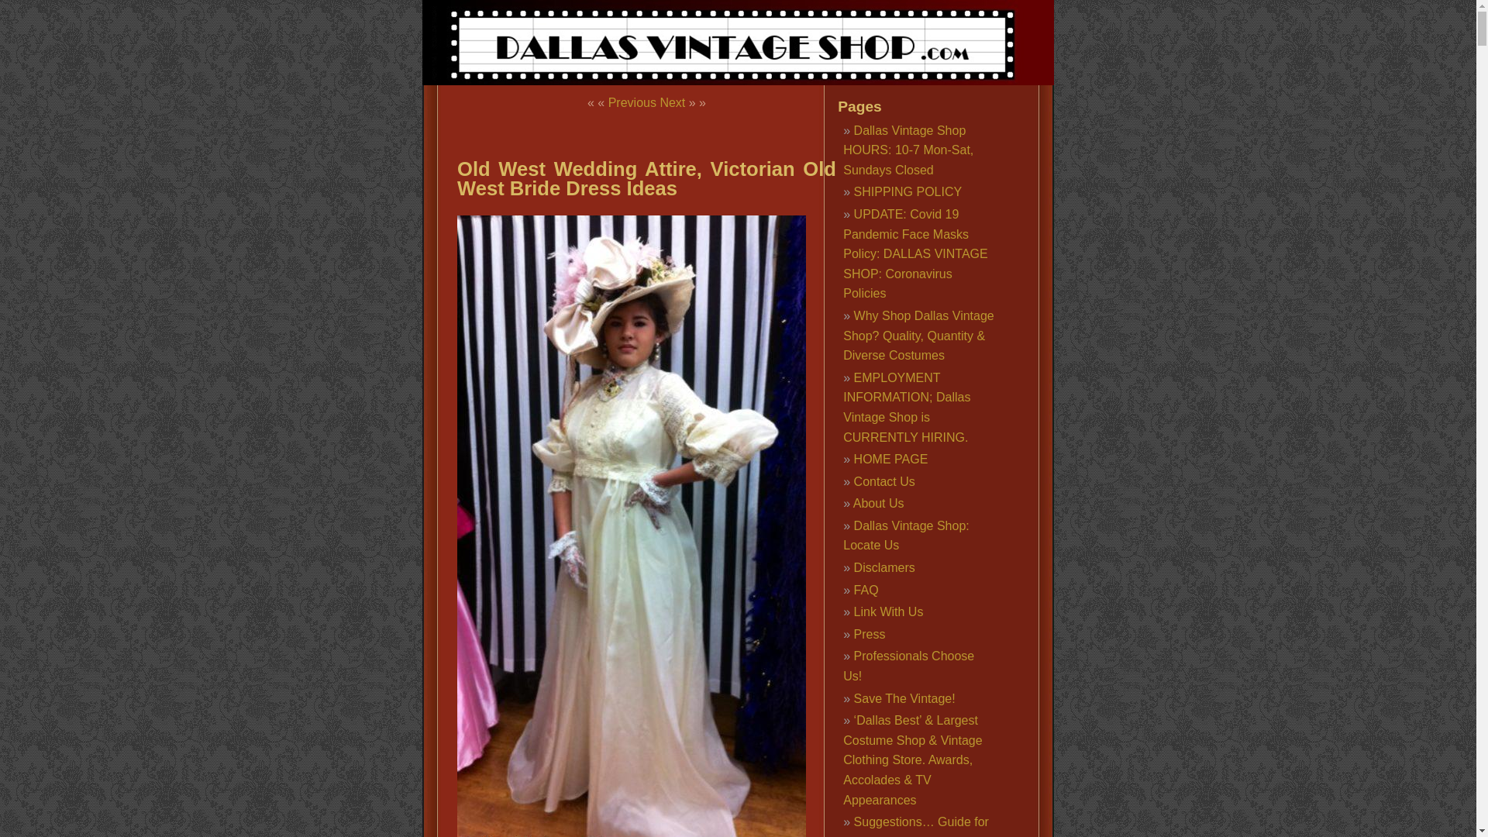 The width and height of the screenshot is (1488, 837). Describe the element at coordinates (905, 535) in the screenshot. I see `Dallas Vintage Shop: Locate Us` at that location.